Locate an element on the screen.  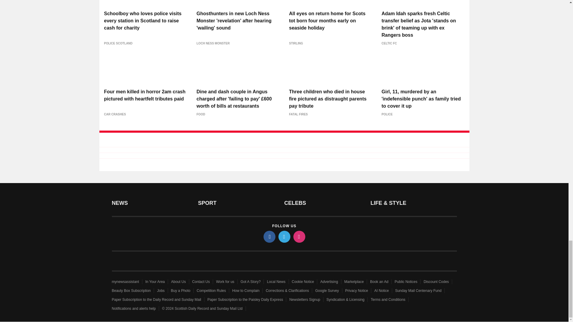
instagram is located at coordinates (299, 237).